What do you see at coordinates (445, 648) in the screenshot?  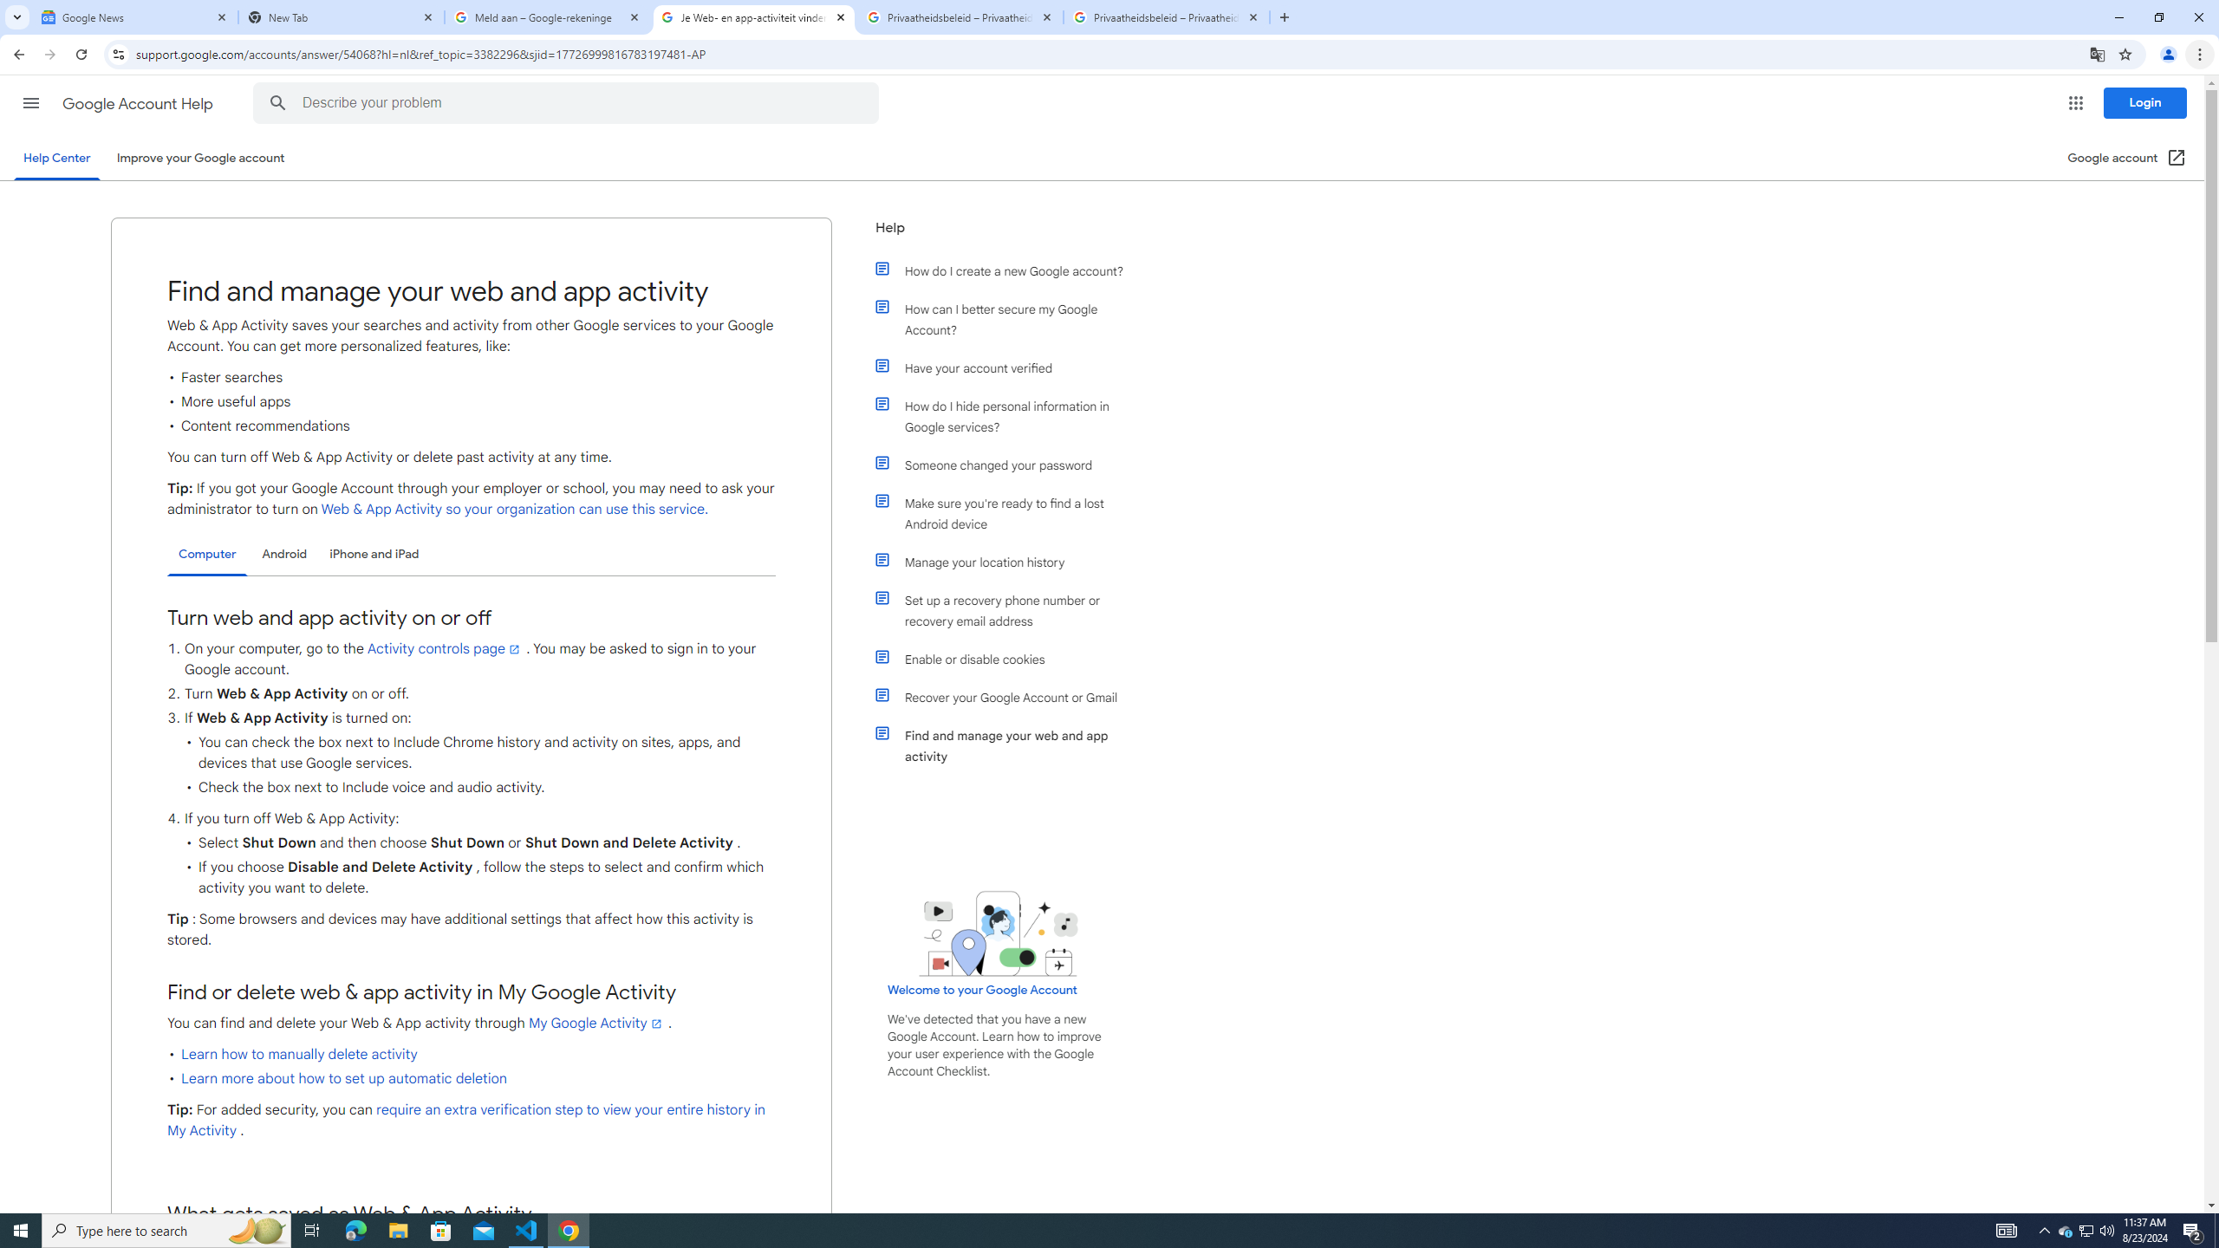 I see `Activity controls page` at bounding box center [445, 648].